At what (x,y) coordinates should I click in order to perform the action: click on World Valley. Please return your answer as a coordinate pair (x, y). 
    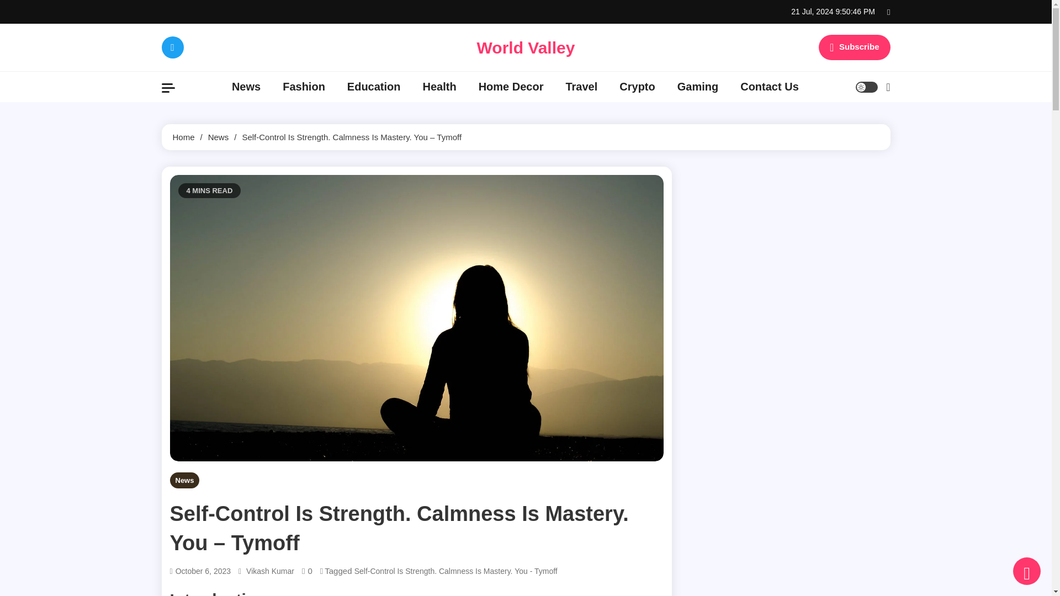
    Looking at the image, I should click on (526, 47).